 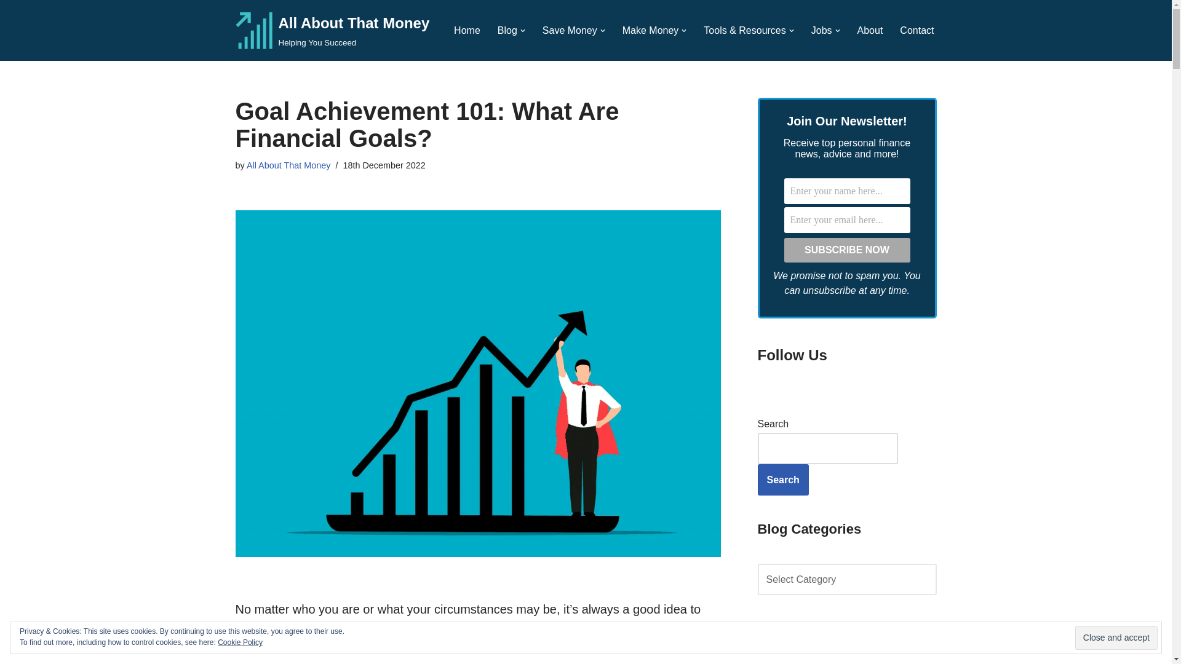 What do you see at coordinates (846, 250) in the screenshot?
I see `Subscribe Now` at bounding box center [846, 250].